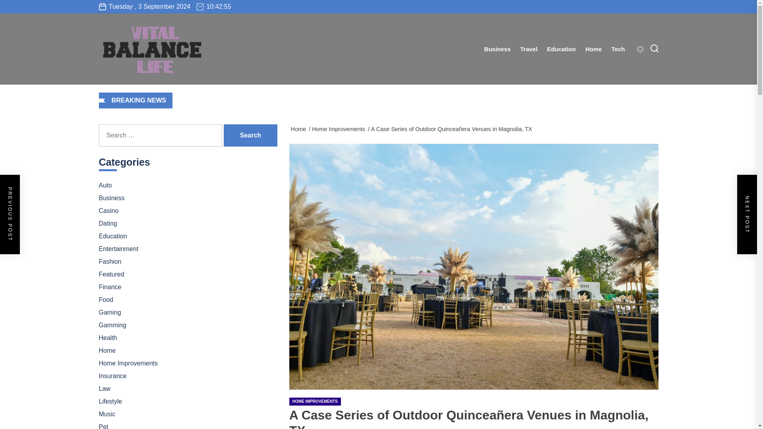 The image size is (763, 429). I want to click on Search, so click(250, 135).